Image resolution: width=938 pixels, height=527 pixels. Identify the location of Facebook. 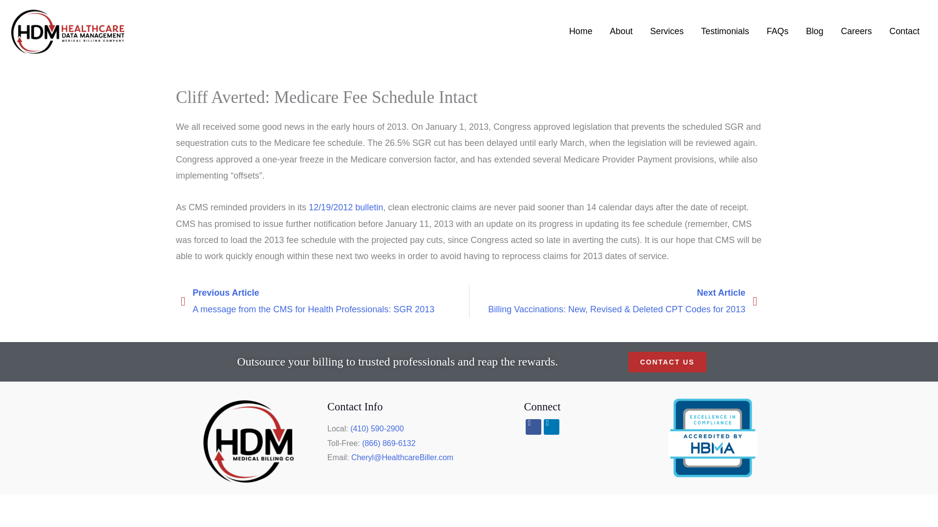
(533, 426).